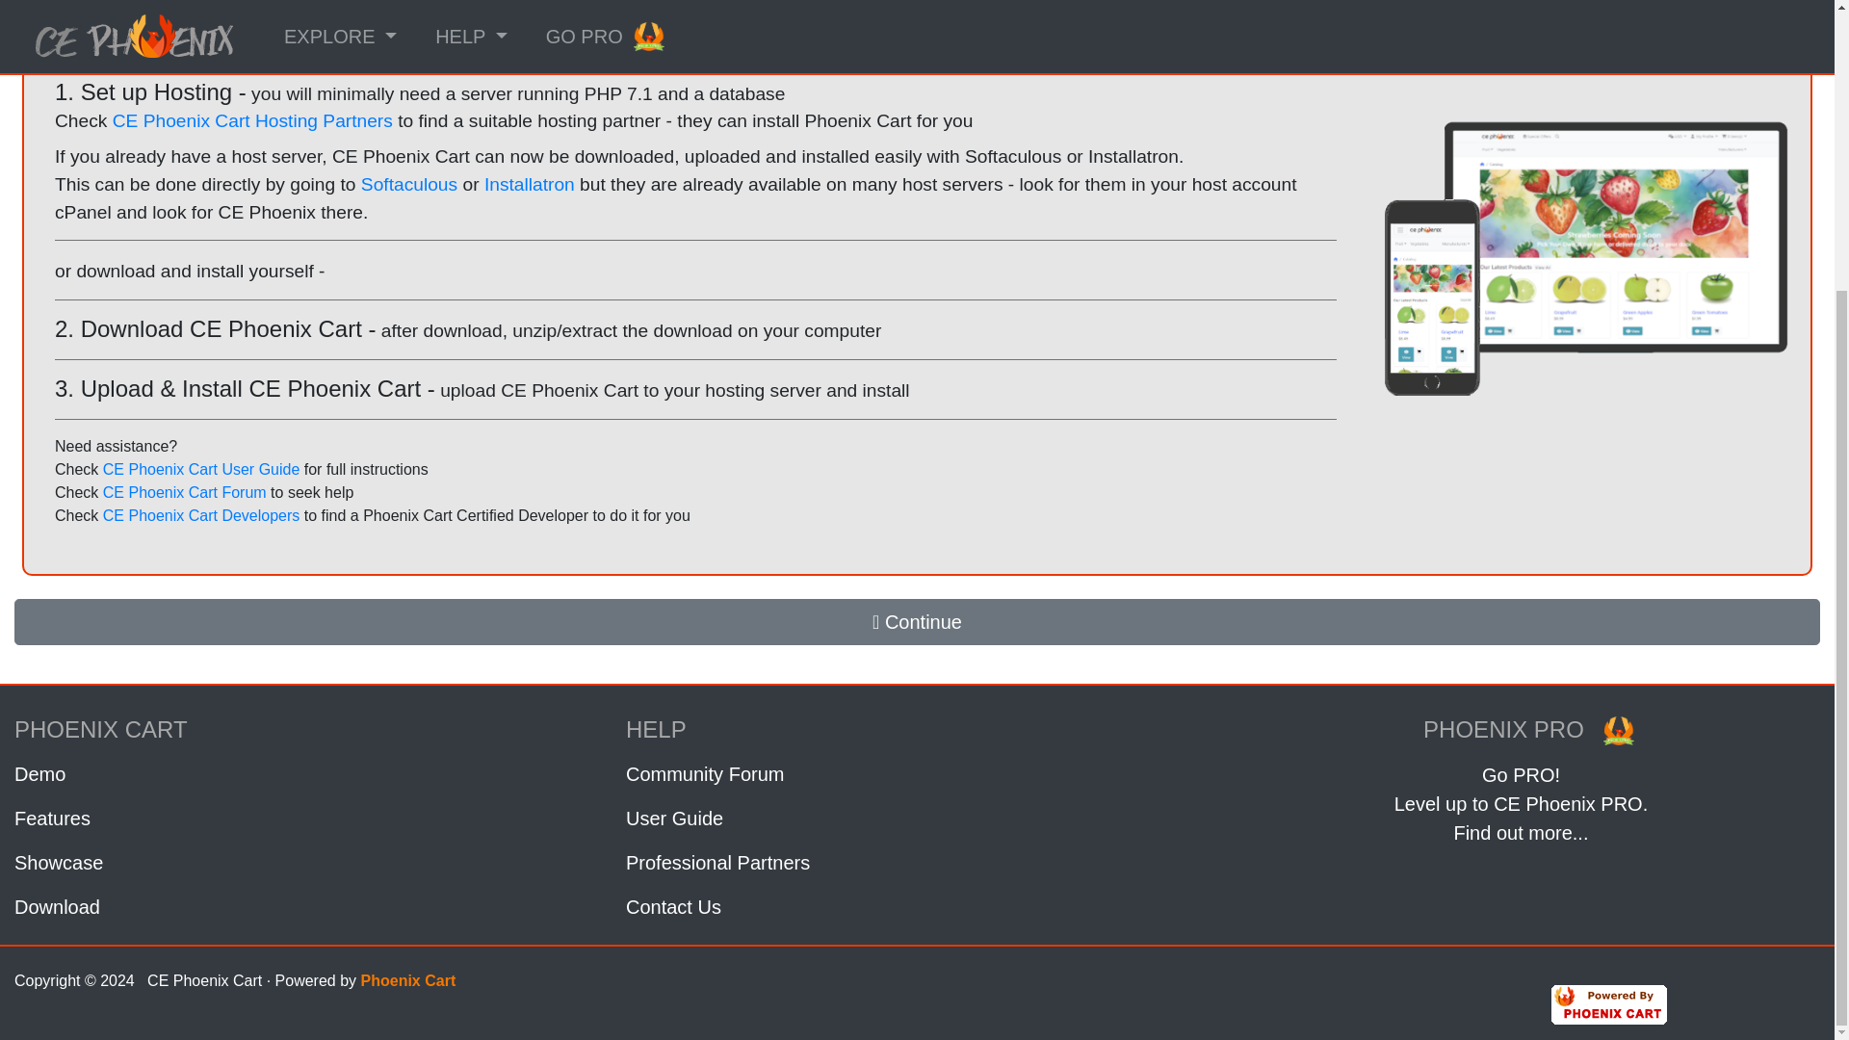 This screenshot has height=1040, width=1849. I want to click on CE Phoenix Cart Forum, so click(185, 492).